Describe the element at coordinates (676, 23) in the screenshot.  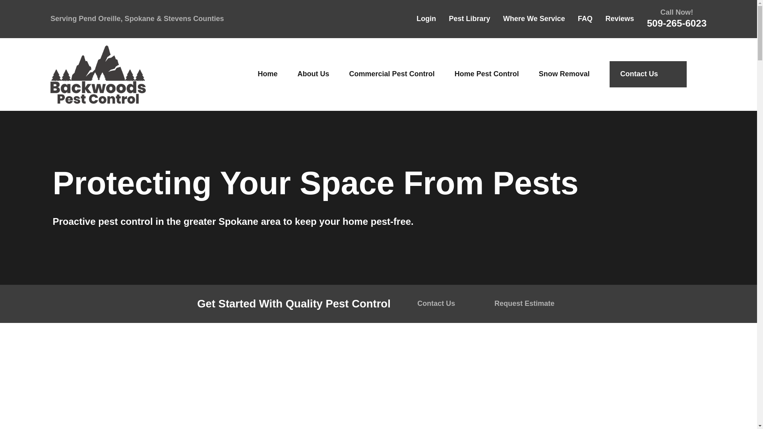
I see `509-265-6023` at that location.